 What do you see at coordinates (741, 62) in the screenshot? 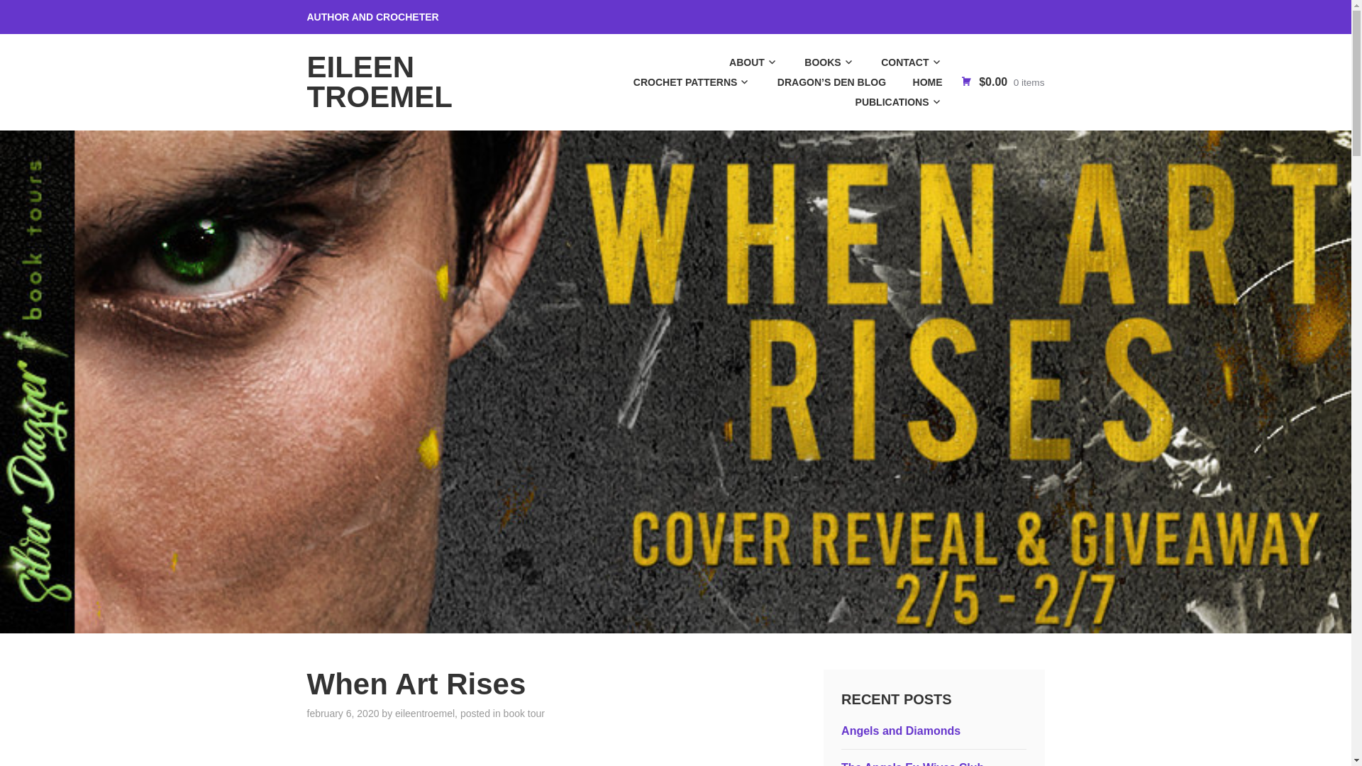
I see `ABOUT` at bounding box center [741, 62].